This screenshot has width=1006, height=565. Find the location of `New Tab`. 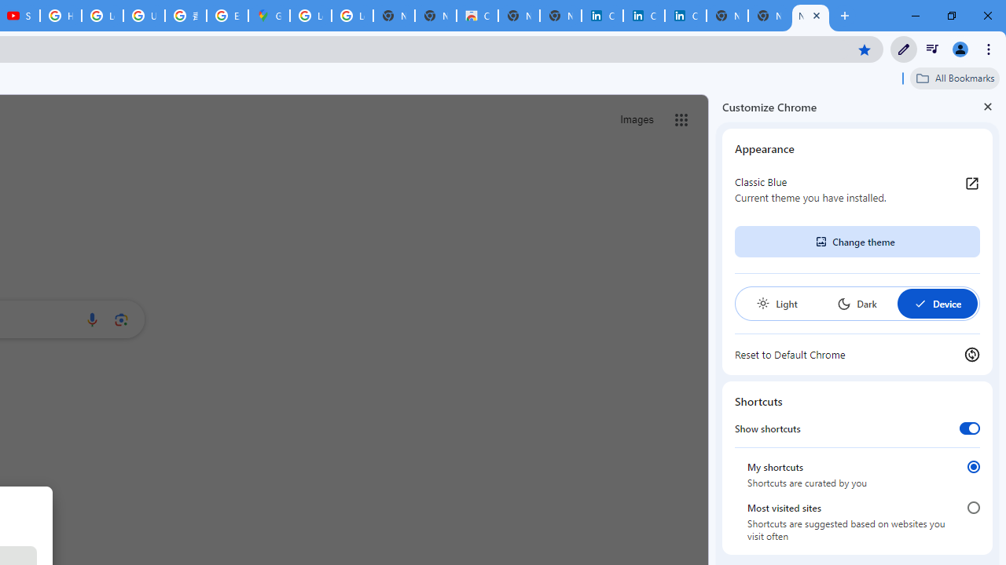

New Tab is located at coordinates (810, 16).